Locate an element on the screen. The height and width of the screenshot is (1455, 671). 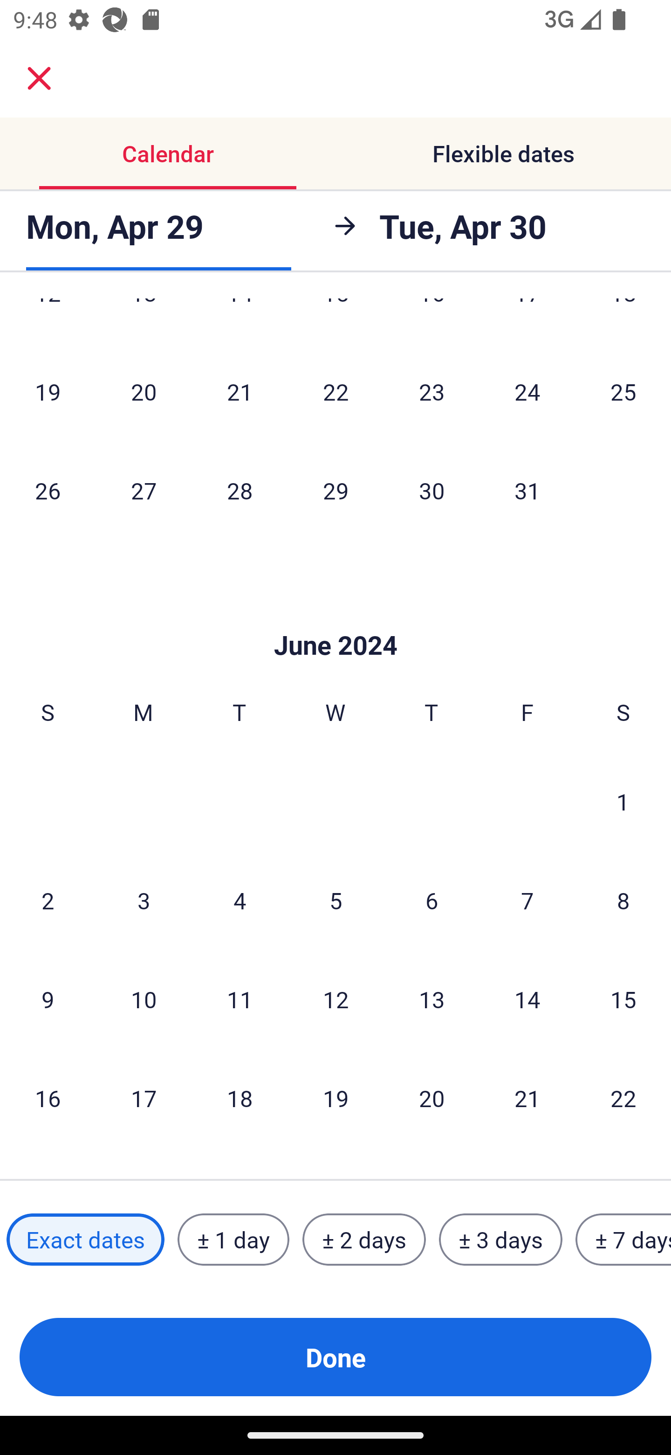
± 3 days is located at coordinates (500, 1240).